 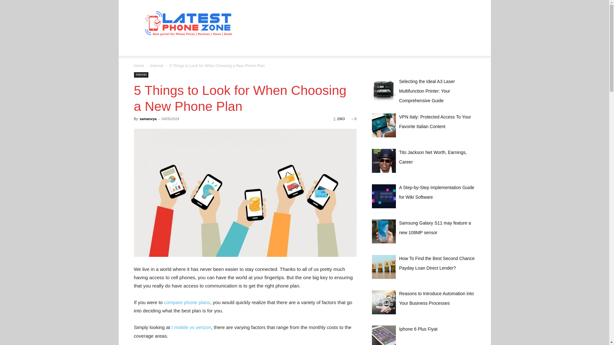 I want to click on Internet, so click(x=141, y=75).